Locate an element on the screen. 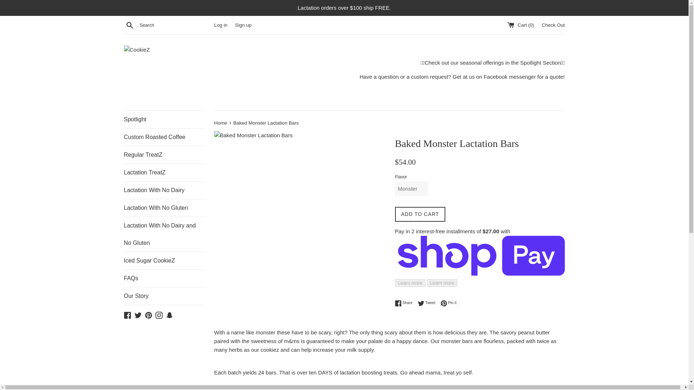 The image size is (694, 390). CookieZ on Facebook is located at coordinates (127, 315).